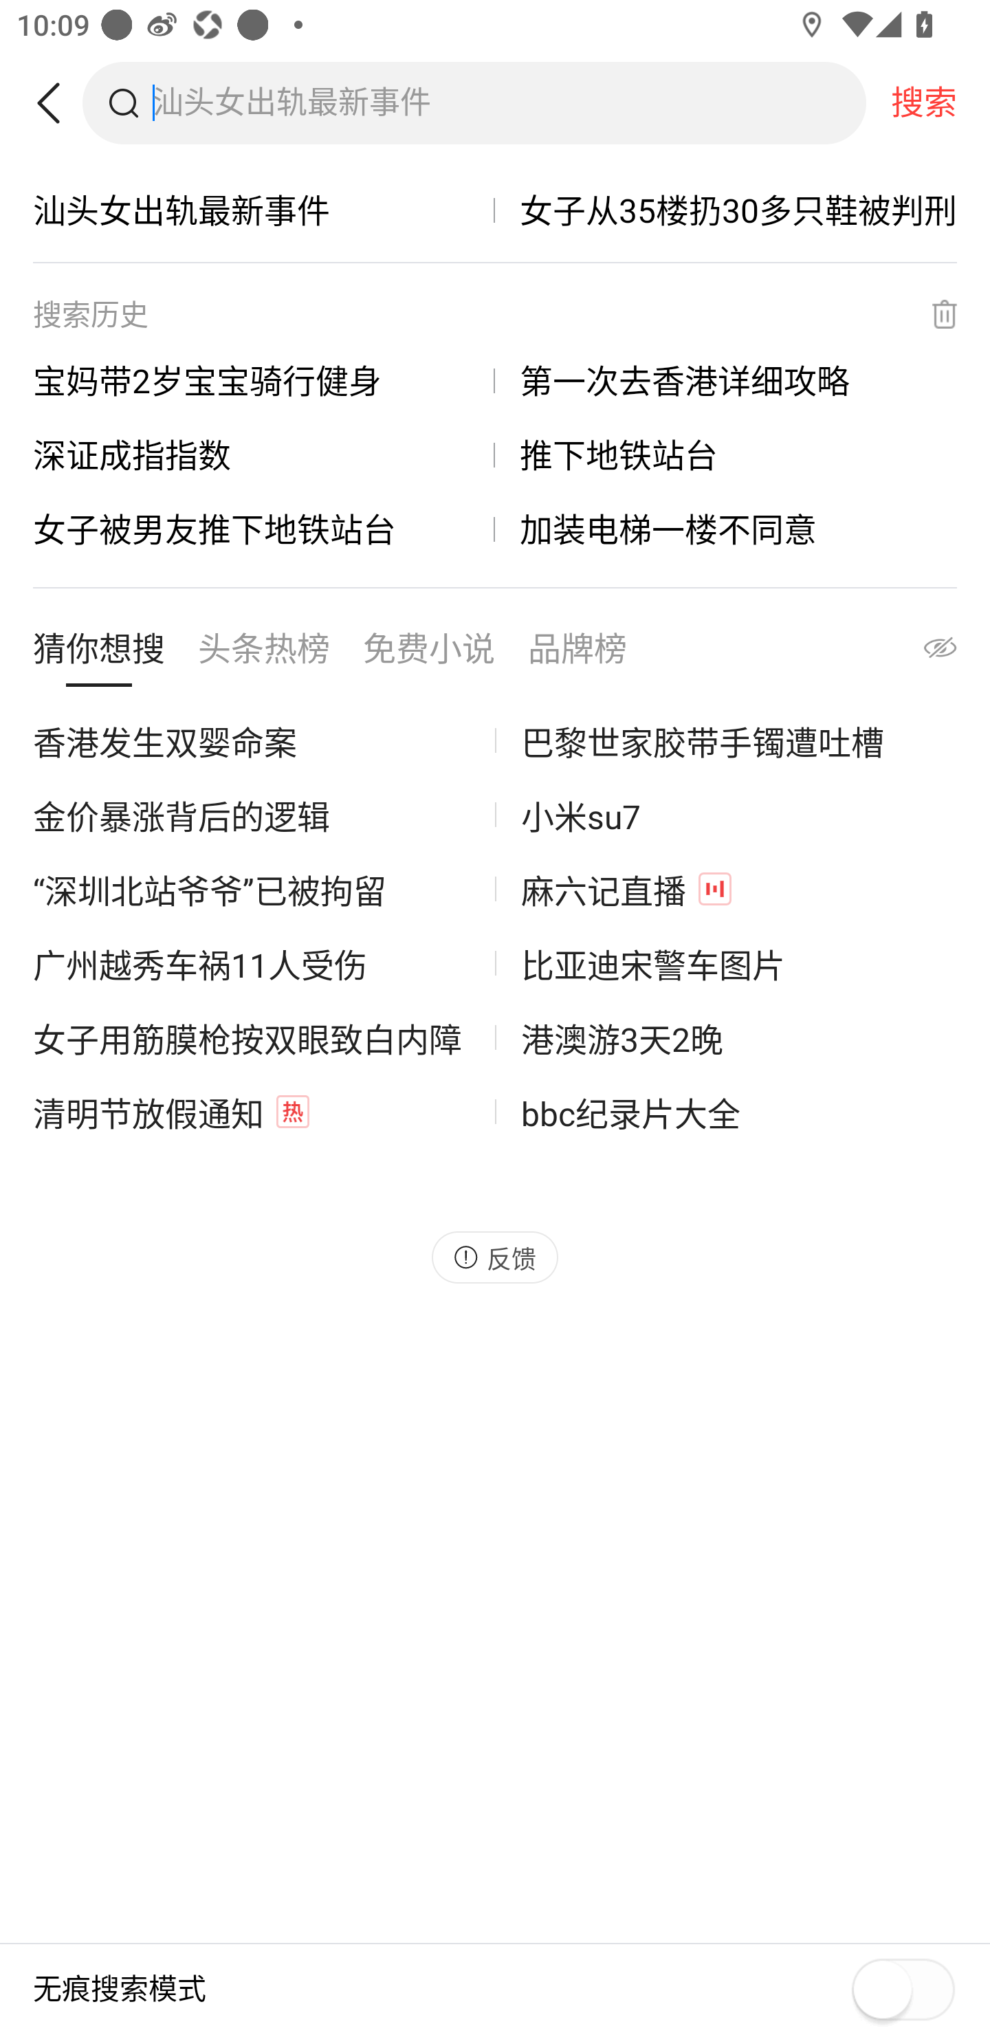  Describe the element at coordinates (509, 102) in the screenshot. I see `搜索框，汕头女出轨最新事件` at that location.